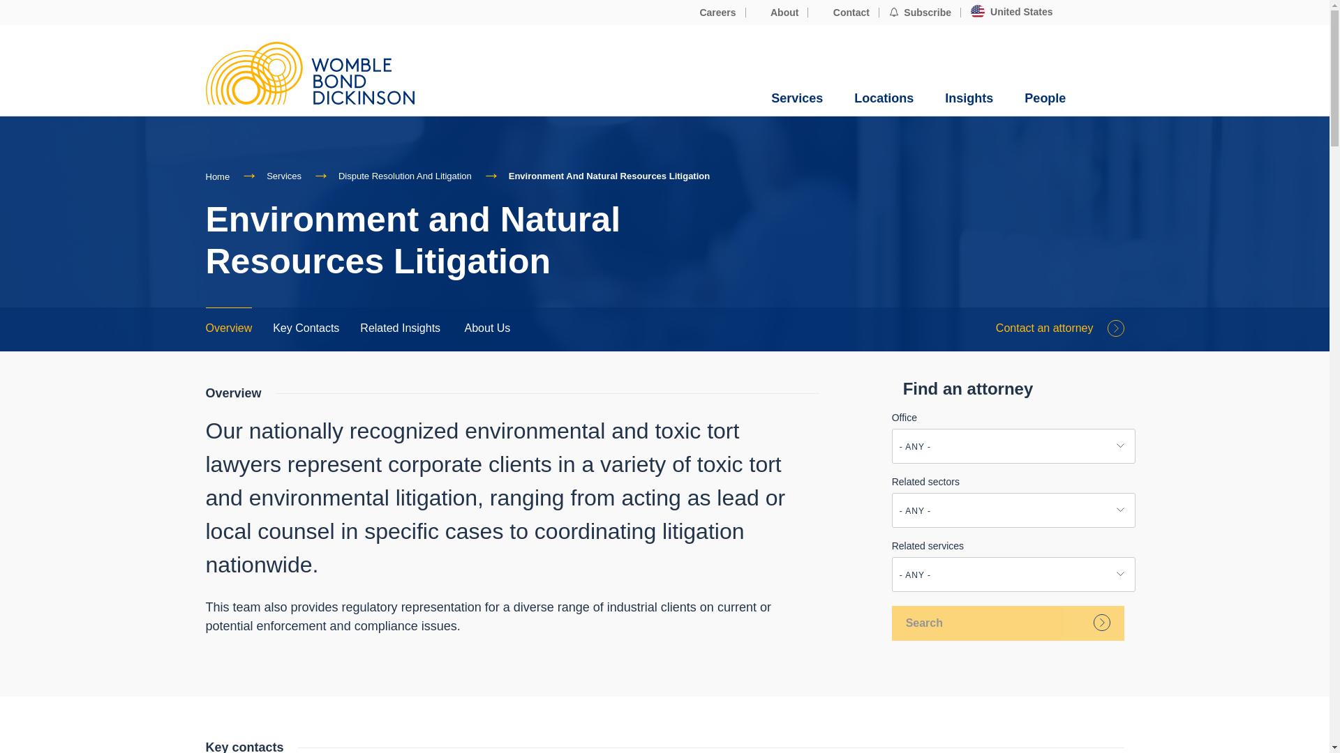 This screenshot has width=1340, height=753. Describe the element at coordinates (1013, 511) in the screenshot. I see `- Any -` at that location.